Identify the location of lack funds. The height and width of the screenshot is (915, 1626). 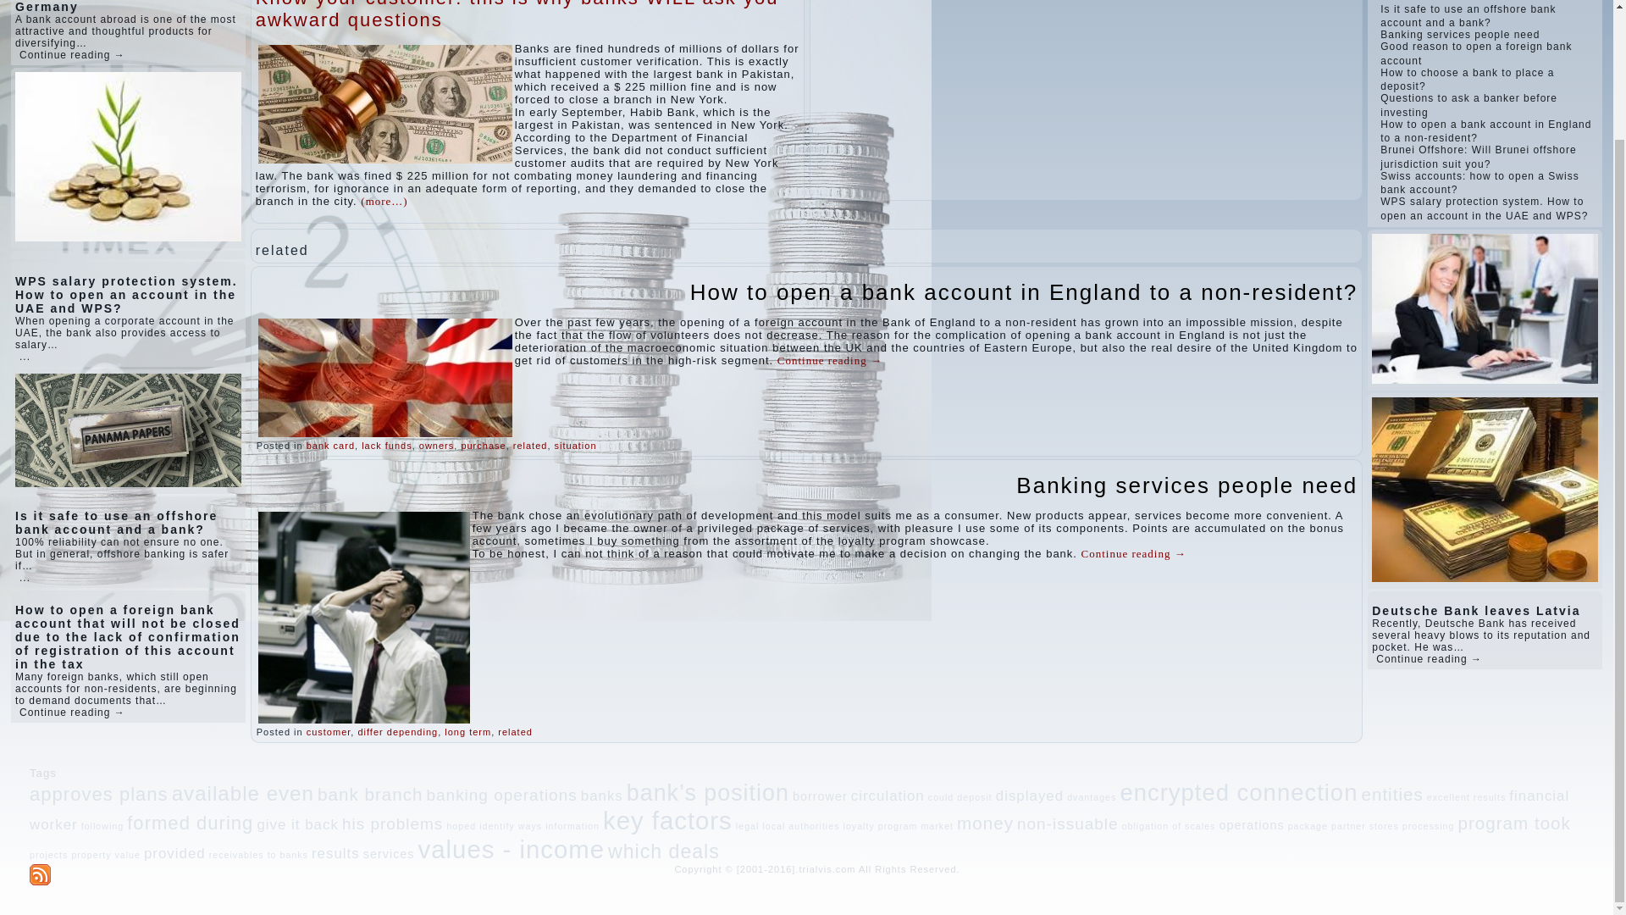
(386, 446).